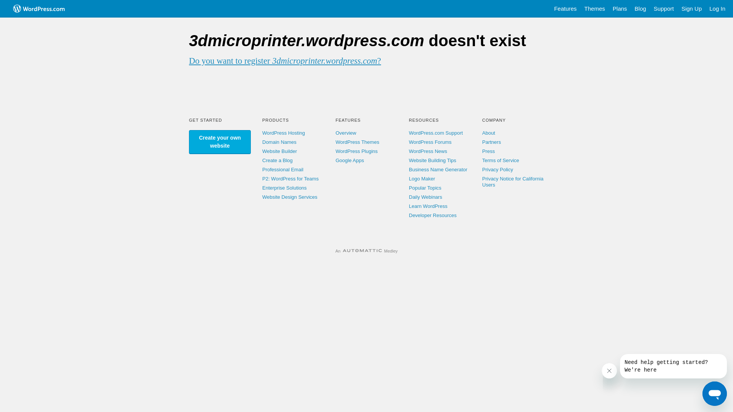  I want to click on Blog, so click(640, 9).